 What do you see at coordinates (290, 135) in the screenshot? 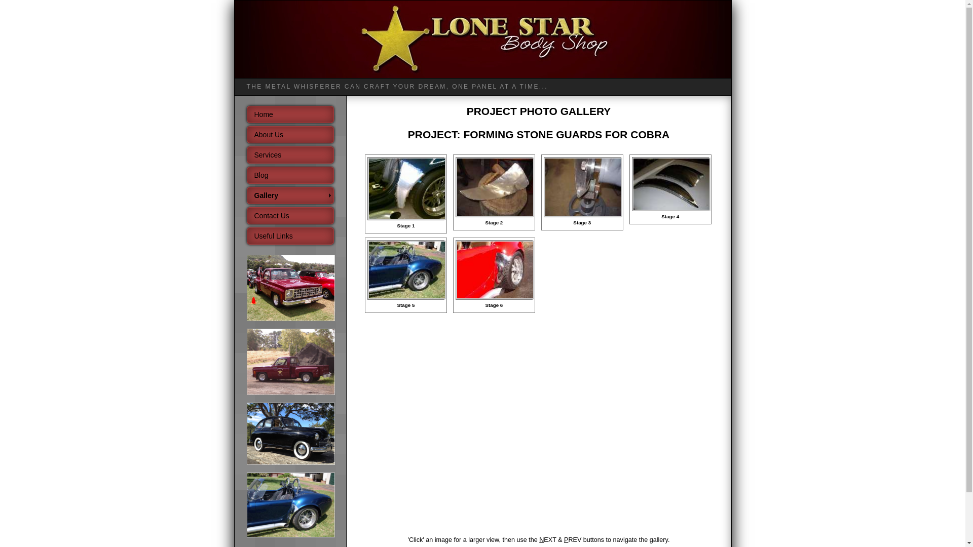
I see `About Us` at bounding box center [290, 135].